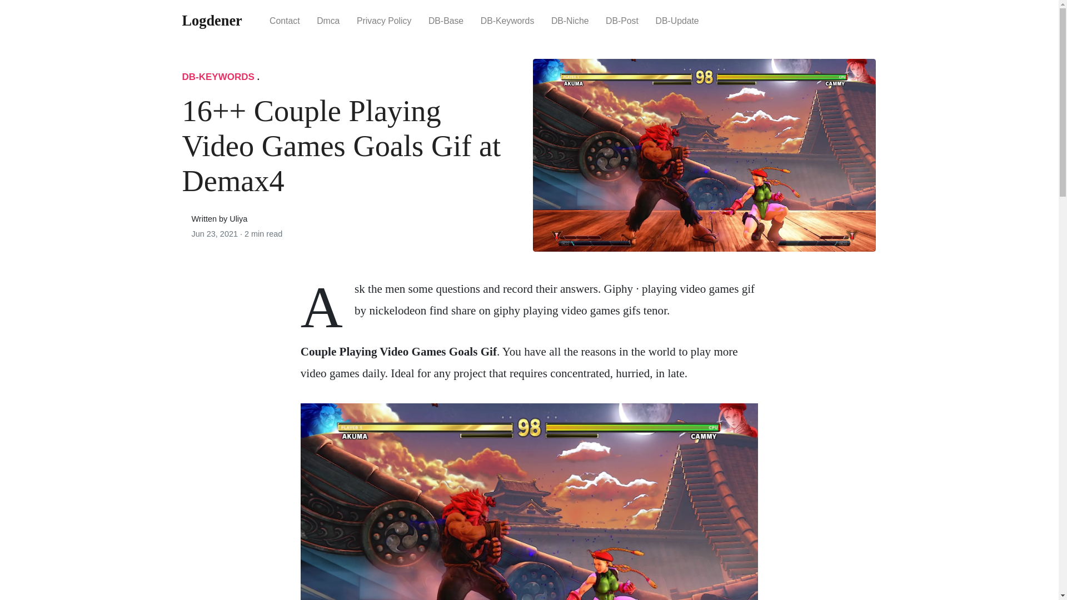 The height and width of the screenshot is (600, 1067). Describe the element at coordinates (570, 20) in the screenshot. I see `DB-Niche` at that location.